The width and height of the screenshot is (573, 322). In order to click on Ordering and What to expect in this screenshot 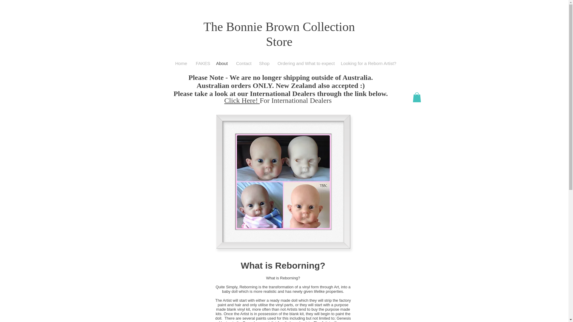, I will do `click(305, 63)`.